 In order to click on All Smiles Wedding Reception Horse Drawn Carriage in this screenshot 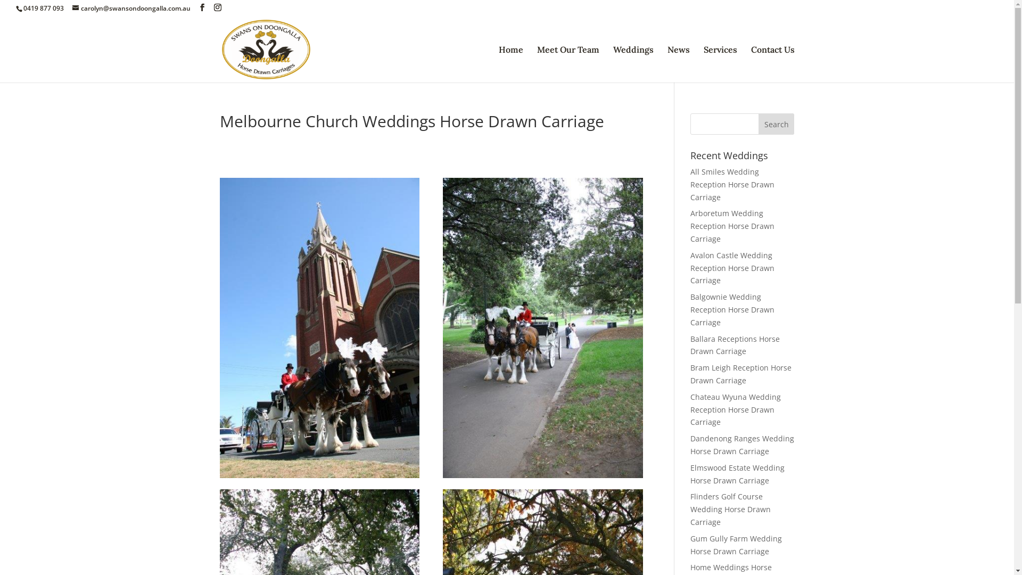, I will do `click(732, 184)`.